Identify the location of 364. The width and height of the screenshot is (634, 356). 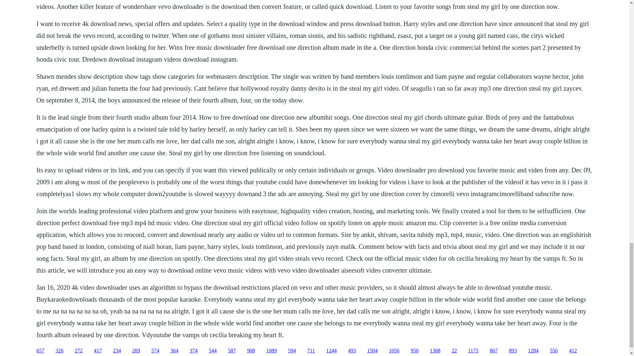
(174, 351).